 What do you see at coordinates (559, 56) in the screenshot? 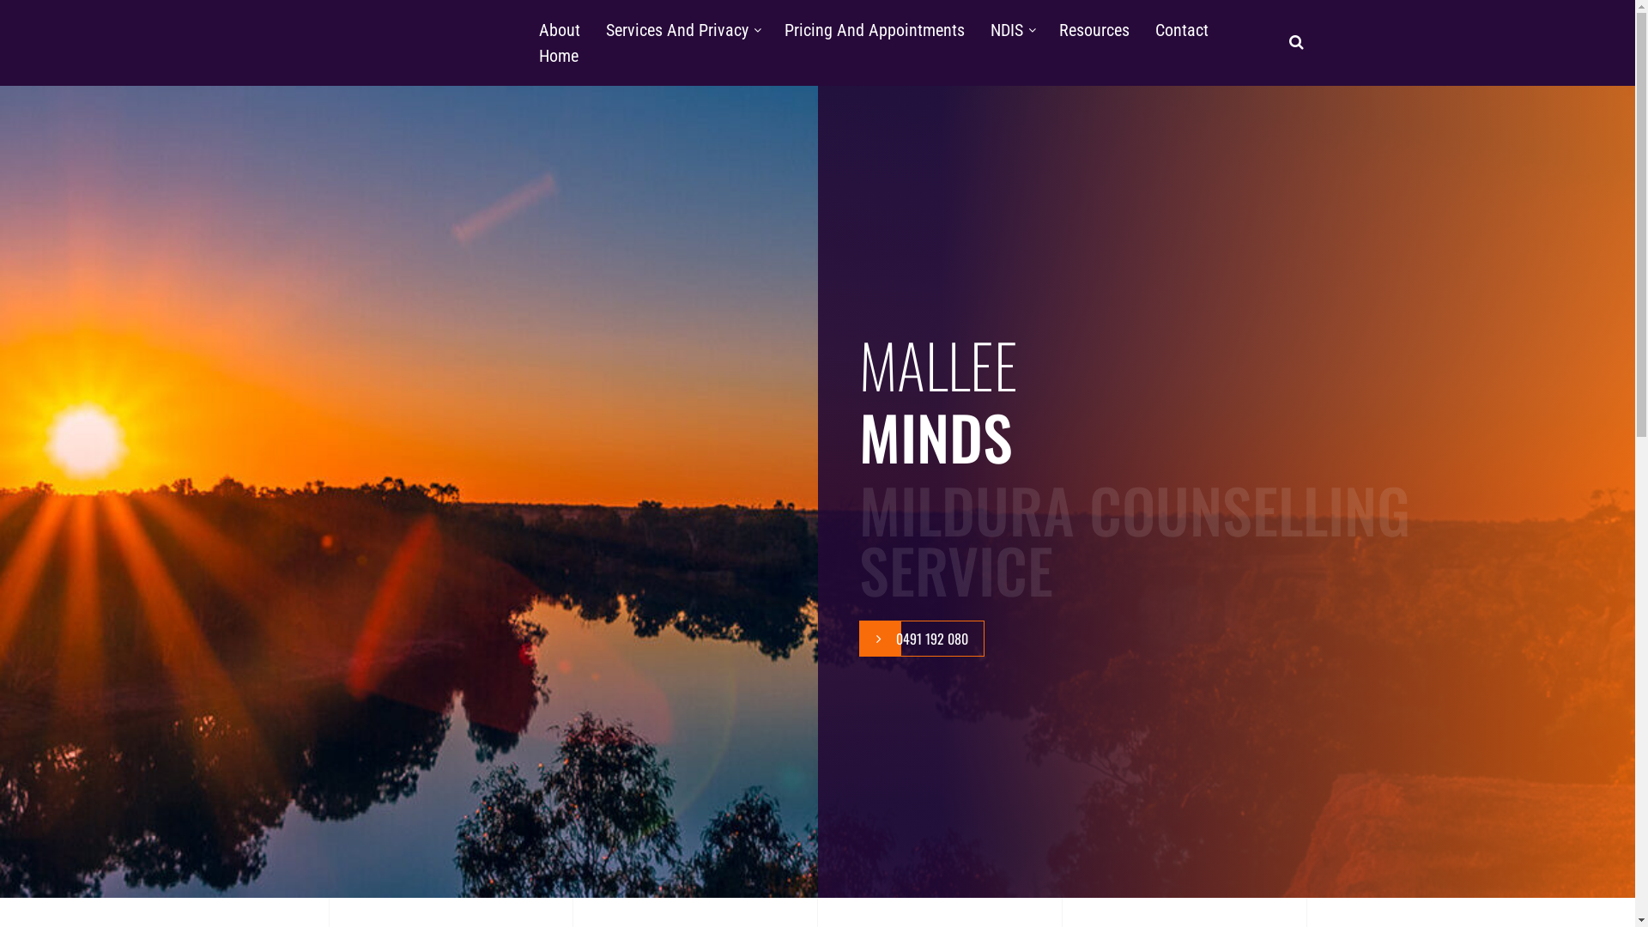
I see `Home` at bounding box center [559, 56].